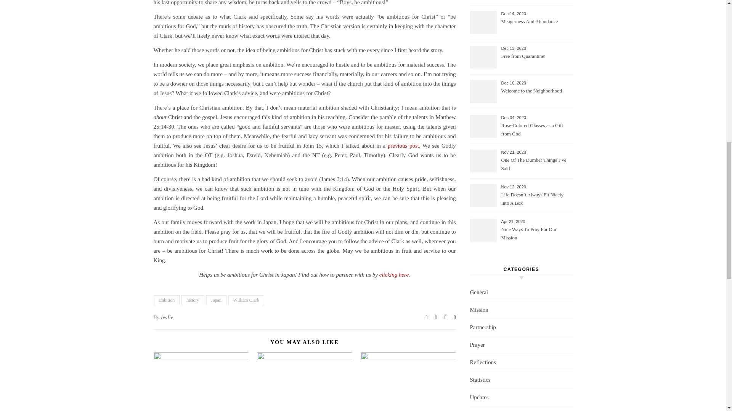 Image resolution: width=732 pixels, height=411 pixels. I want to click on William Clark, so click(246, 300).